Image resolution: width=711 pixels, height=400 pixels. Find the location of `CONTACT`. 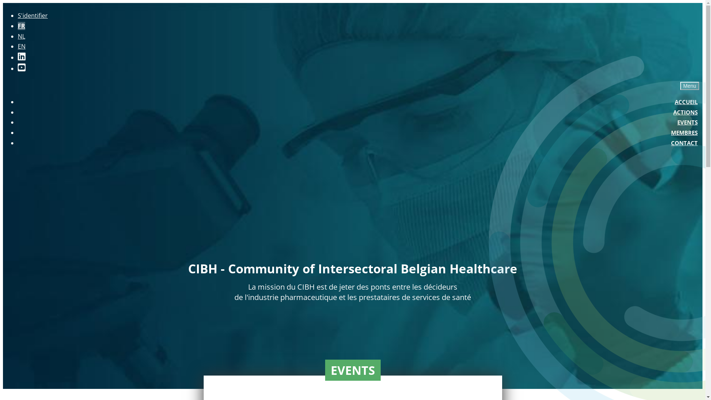

CONTACT is located at coordinates (684, 143).